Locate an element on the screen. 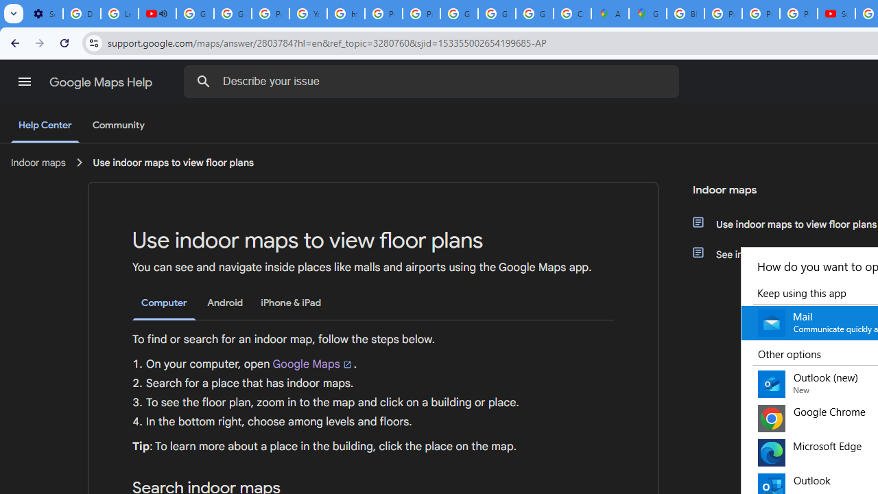  Privacy Help Center - Policies Help is located at coordinates (723, 14).